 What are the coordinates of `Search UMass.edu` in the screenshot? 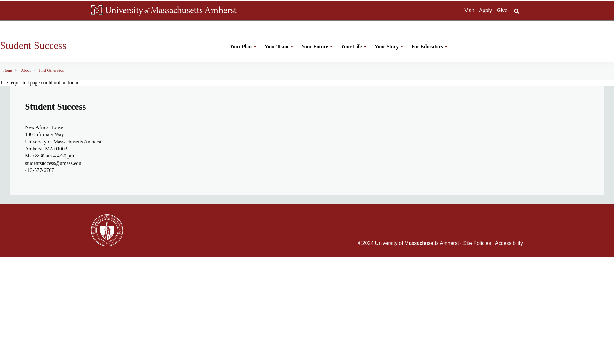 It's located at (516, 11).